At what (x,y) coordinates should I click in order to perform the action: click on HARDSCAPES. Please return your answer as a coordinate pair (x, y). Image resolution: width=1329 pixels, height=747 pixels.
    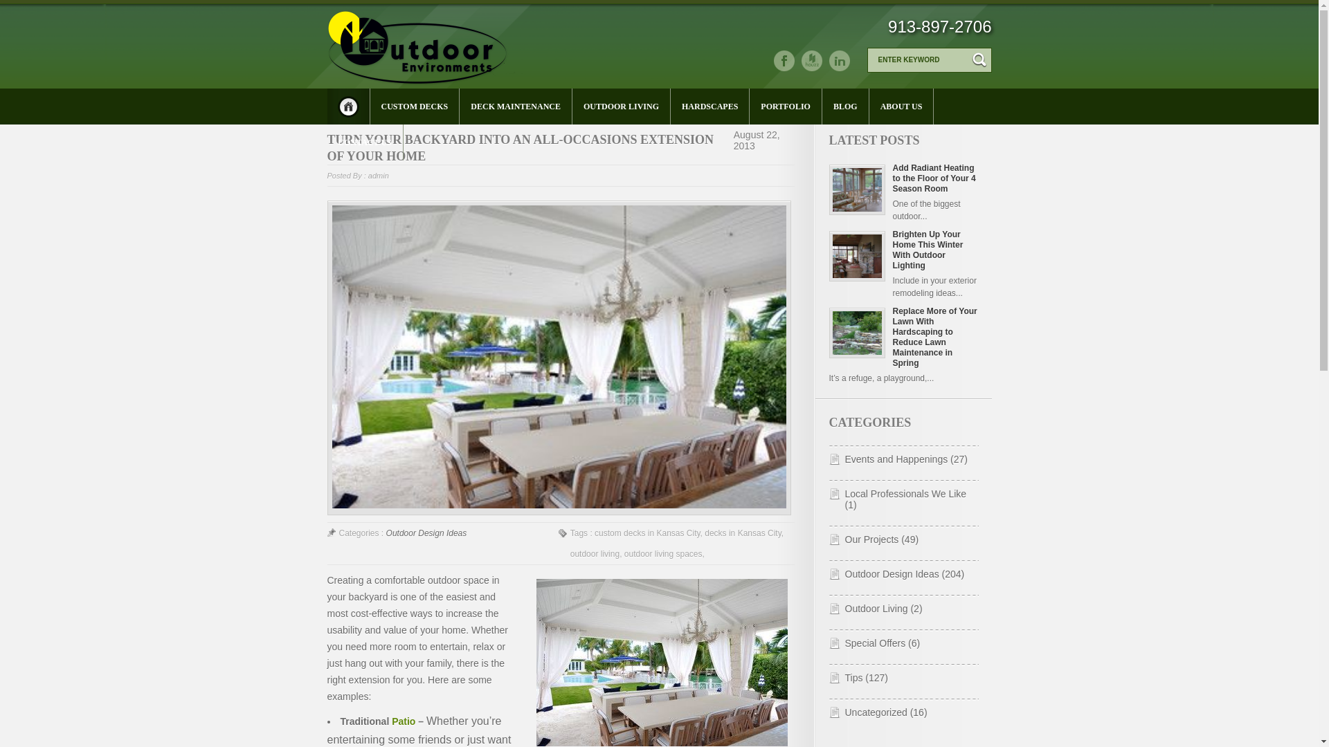
    Looking at the image, I should click on (710, 107).